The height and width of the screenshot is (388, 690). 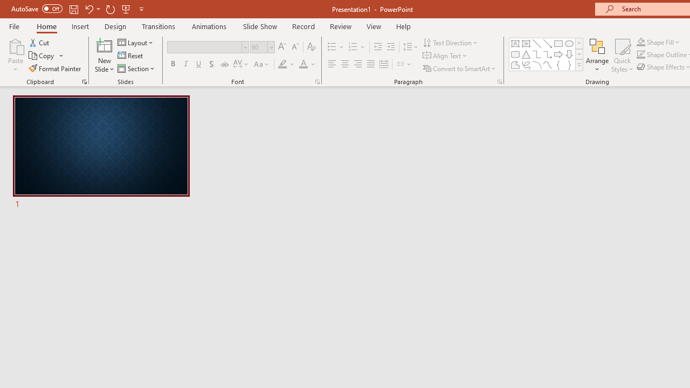 What do you see at coordinates (317, 82) in the screenshot?
I see `Font...` at bounding box center [317, 82].